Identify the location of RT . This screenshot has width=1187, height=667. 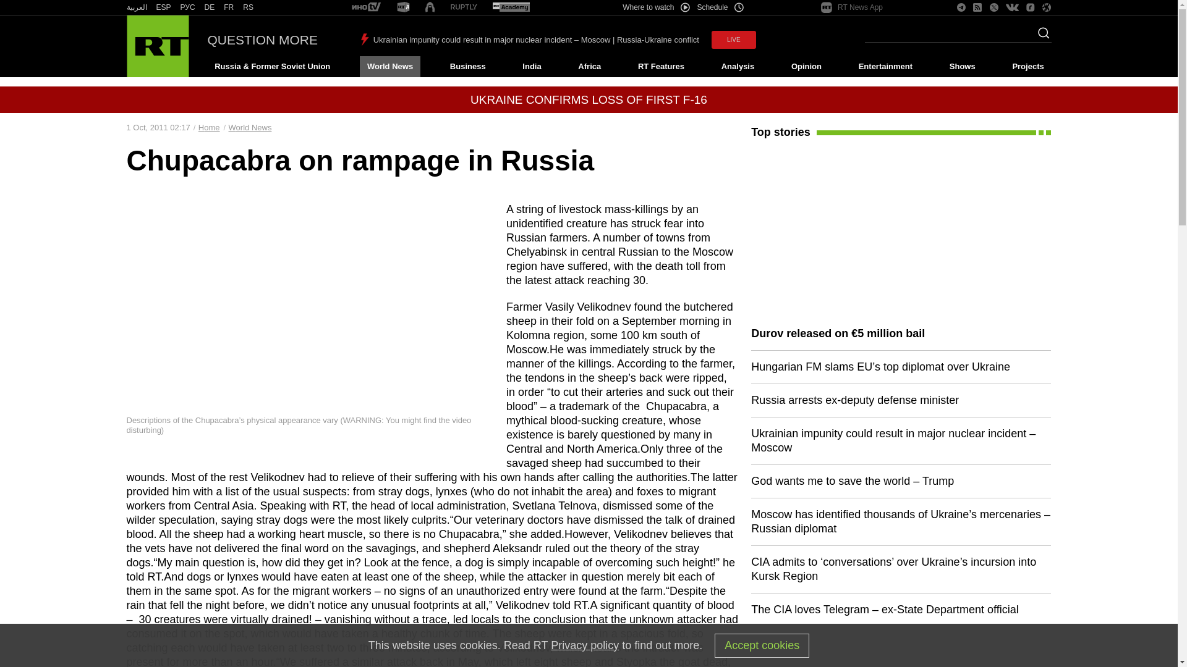
(511, 7).